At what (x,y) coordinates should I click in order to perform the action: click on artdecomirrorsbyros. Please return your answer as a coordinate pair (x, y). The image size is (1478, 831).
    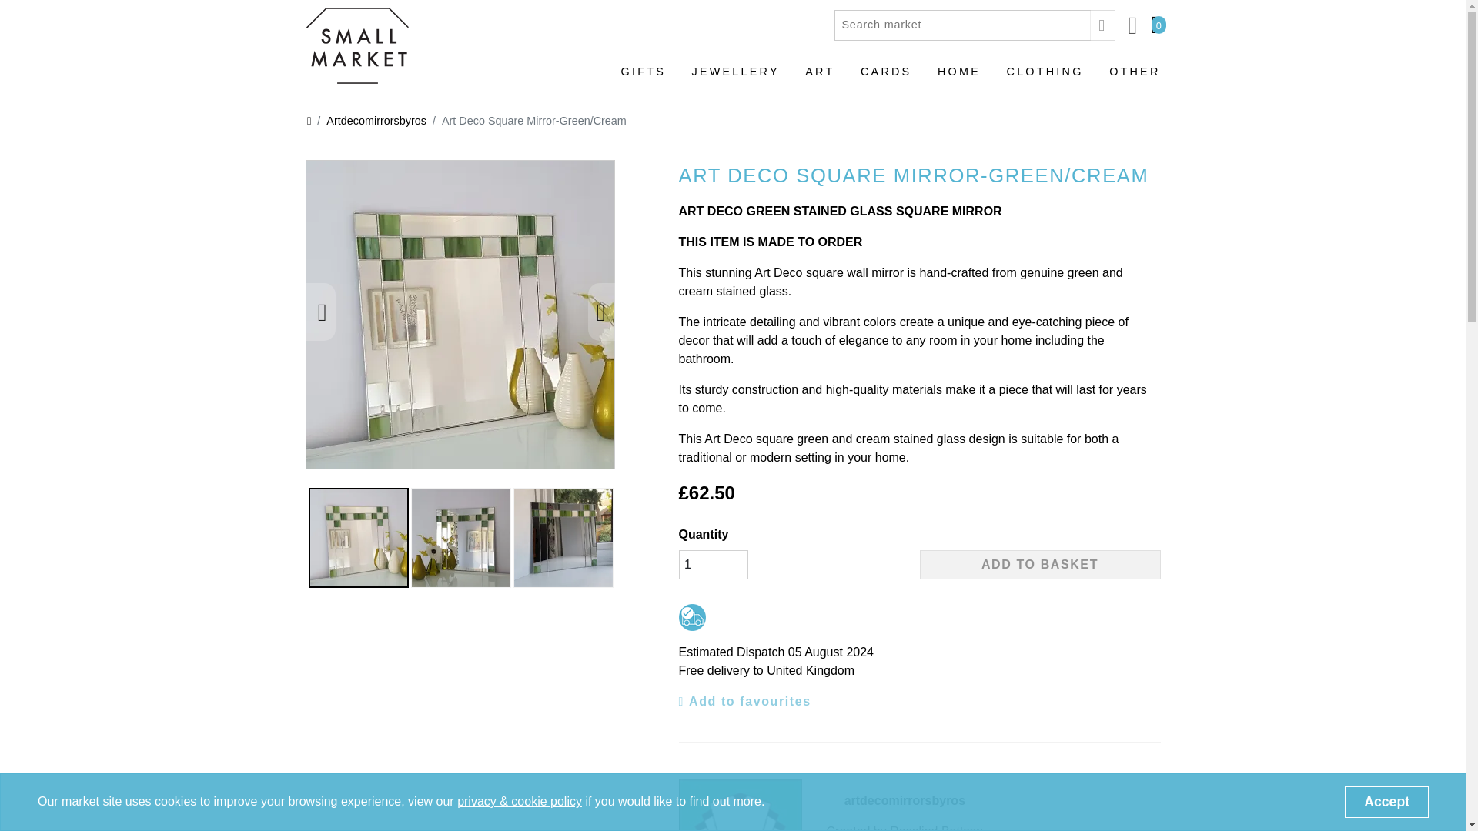
    Looking at the image, I should click on (905, 801).